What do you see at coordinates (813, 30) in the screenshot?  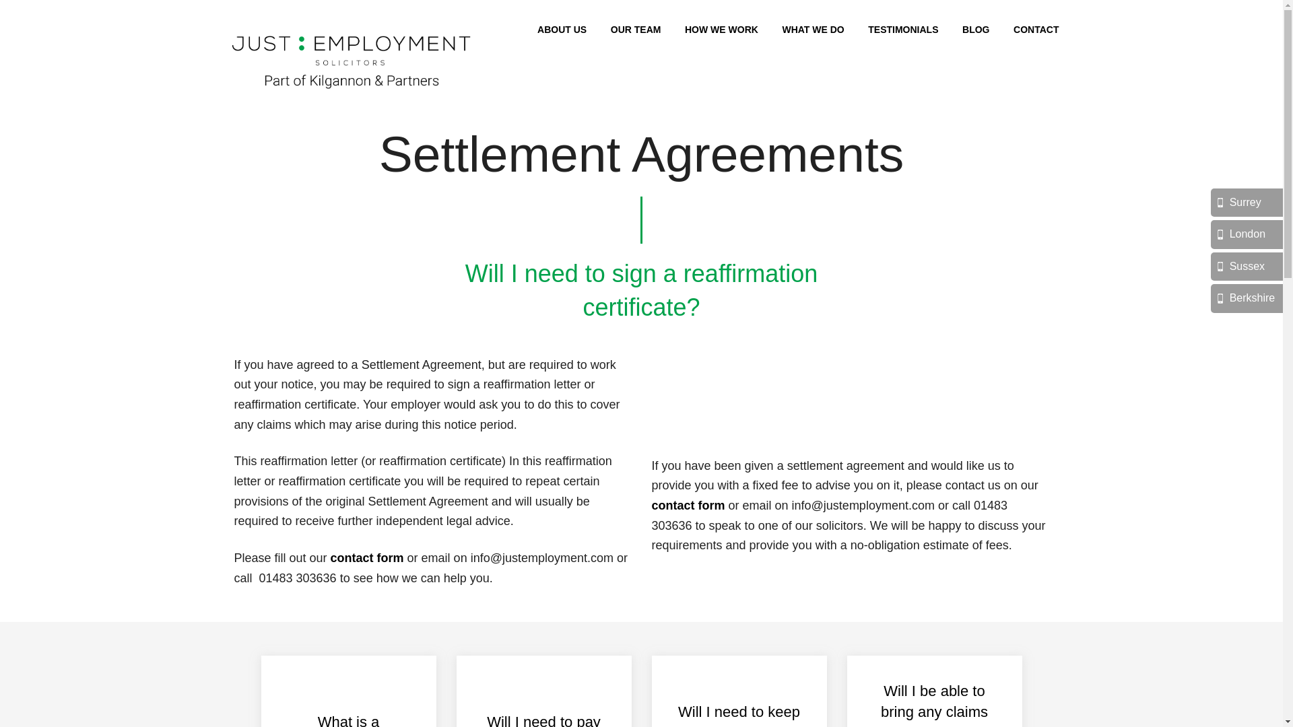 I see `WHAT WE DO` at bounding box center [813, 30].